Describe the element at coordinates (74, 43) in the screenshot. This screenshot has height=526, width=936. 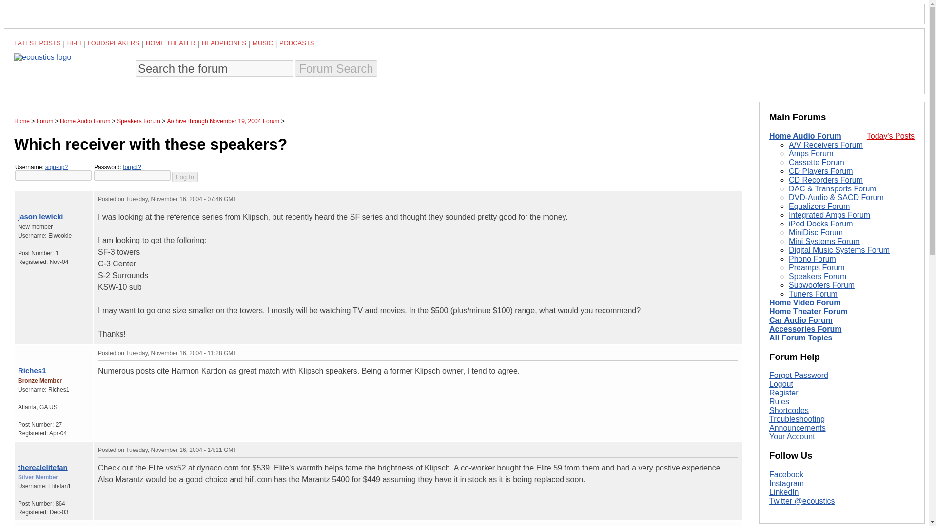
I see `HI-FI` at that location.